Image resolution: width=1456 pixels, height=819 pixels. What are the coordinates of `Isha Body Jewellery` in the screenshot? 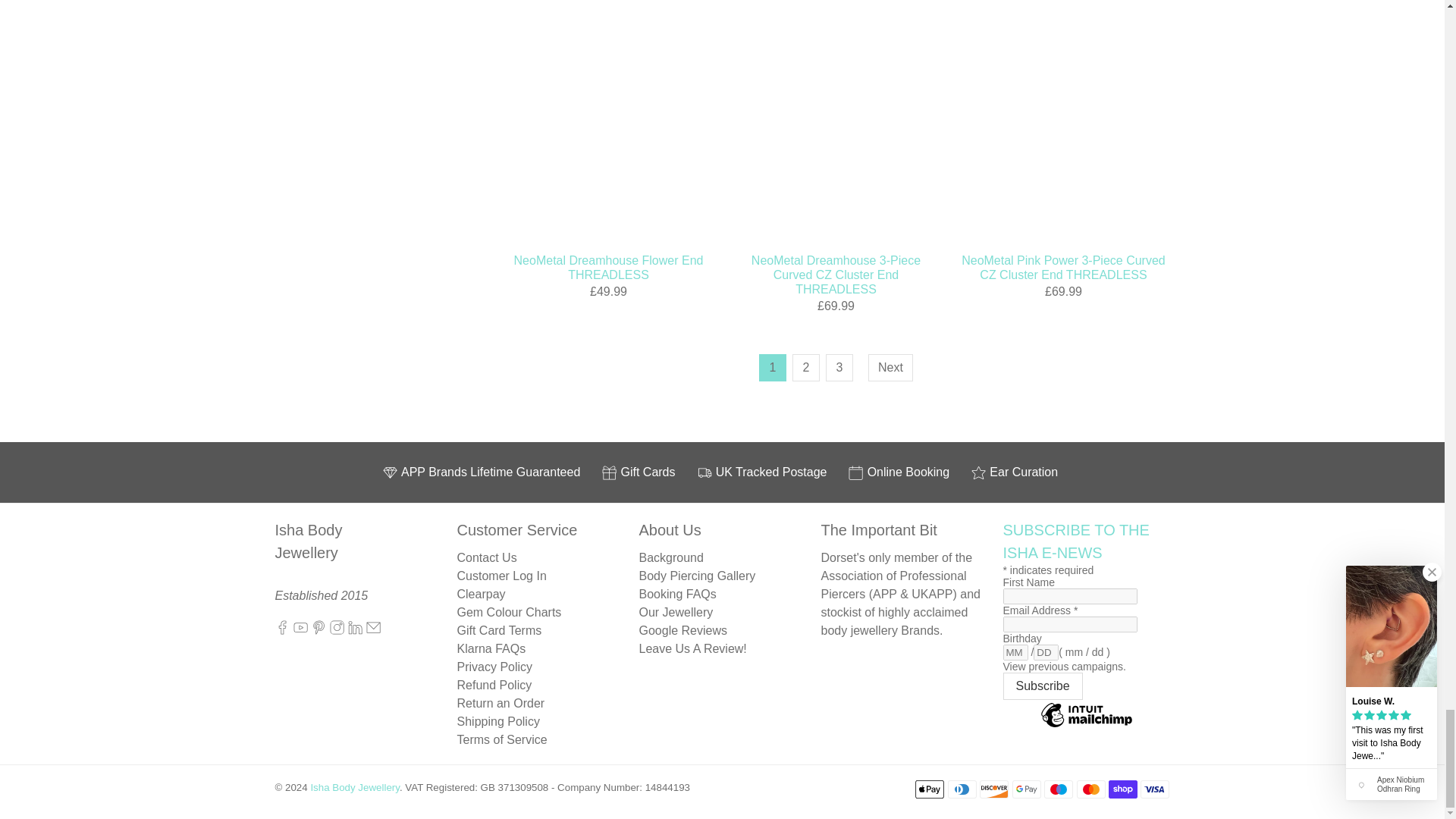 It's located at (325, 552).